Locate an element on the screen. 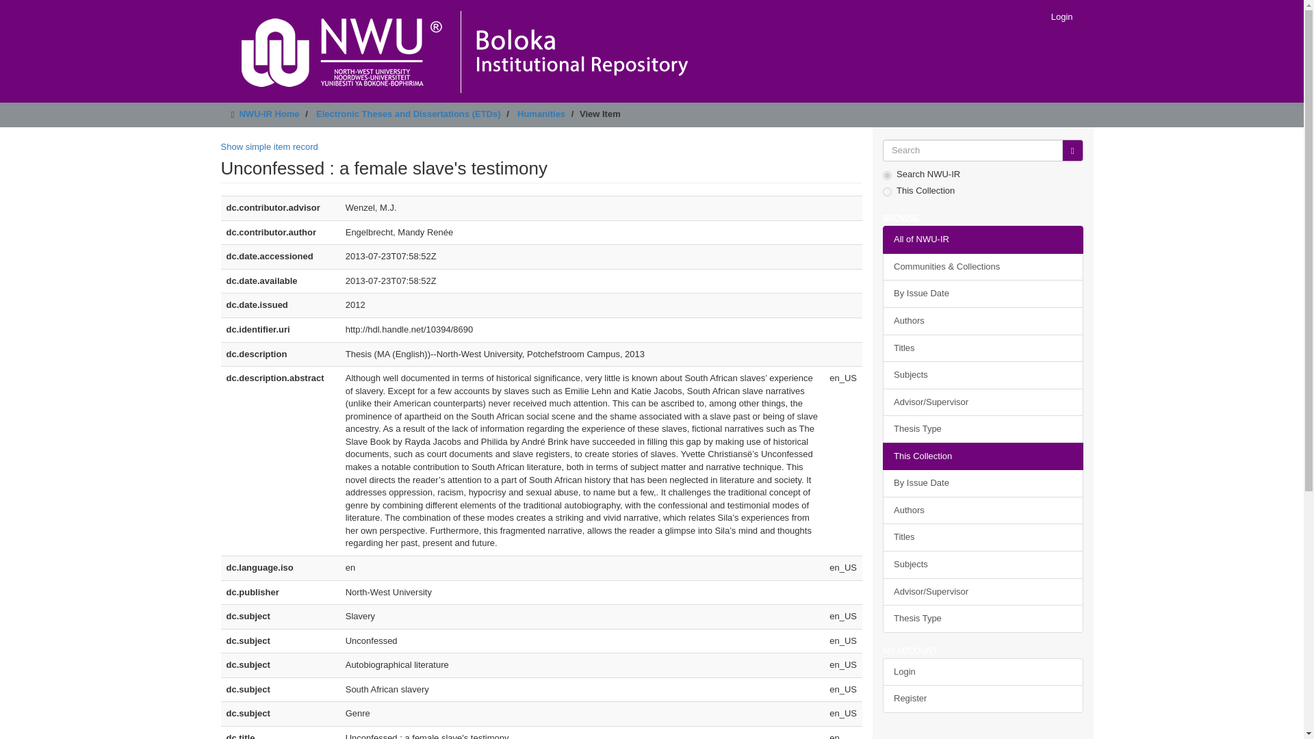 This screenshot has width=1314, height=739. This Collection is located at coordinates (983, 456).